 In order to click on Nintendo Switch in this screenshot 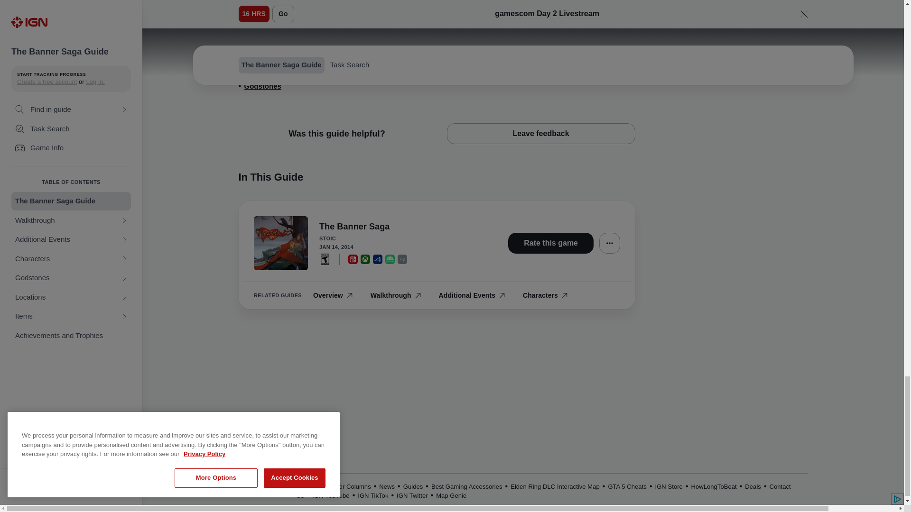, I will do `click(353, 259)`.